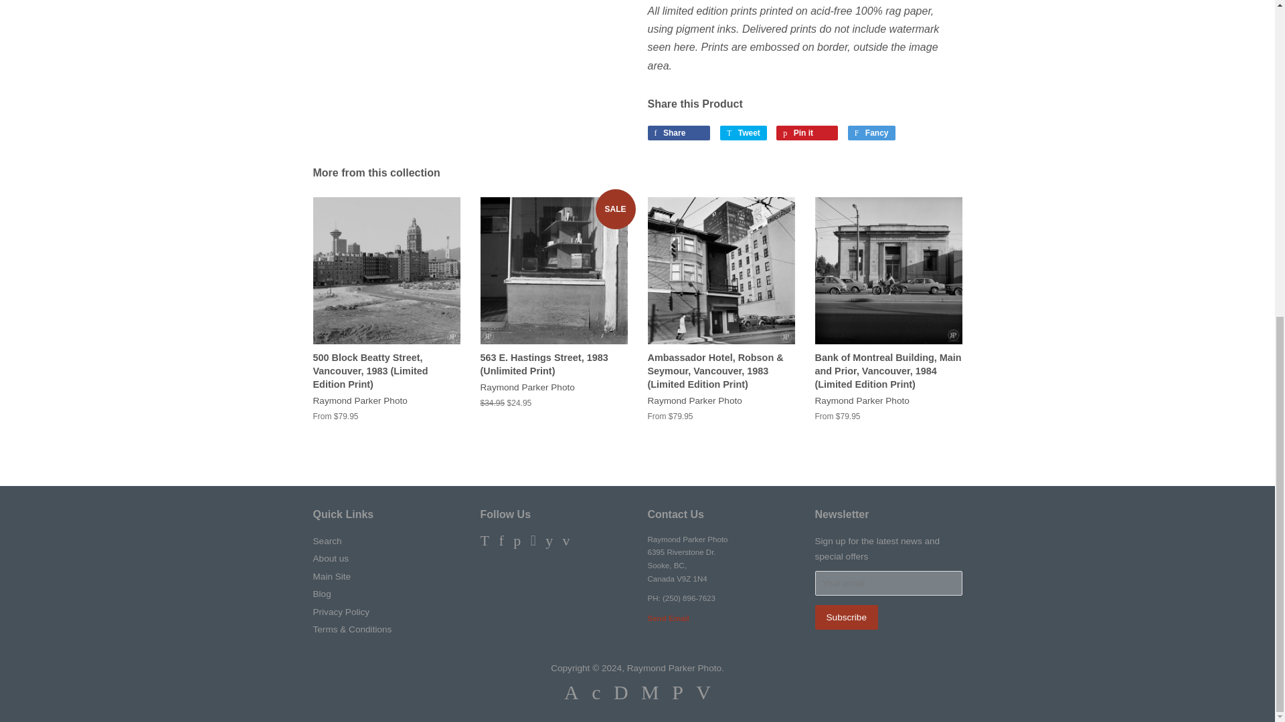 The height and width of the screenshot is (722, 1285). I want to click on Raymond Parker Photo on Pinterest, so click(517, 541).